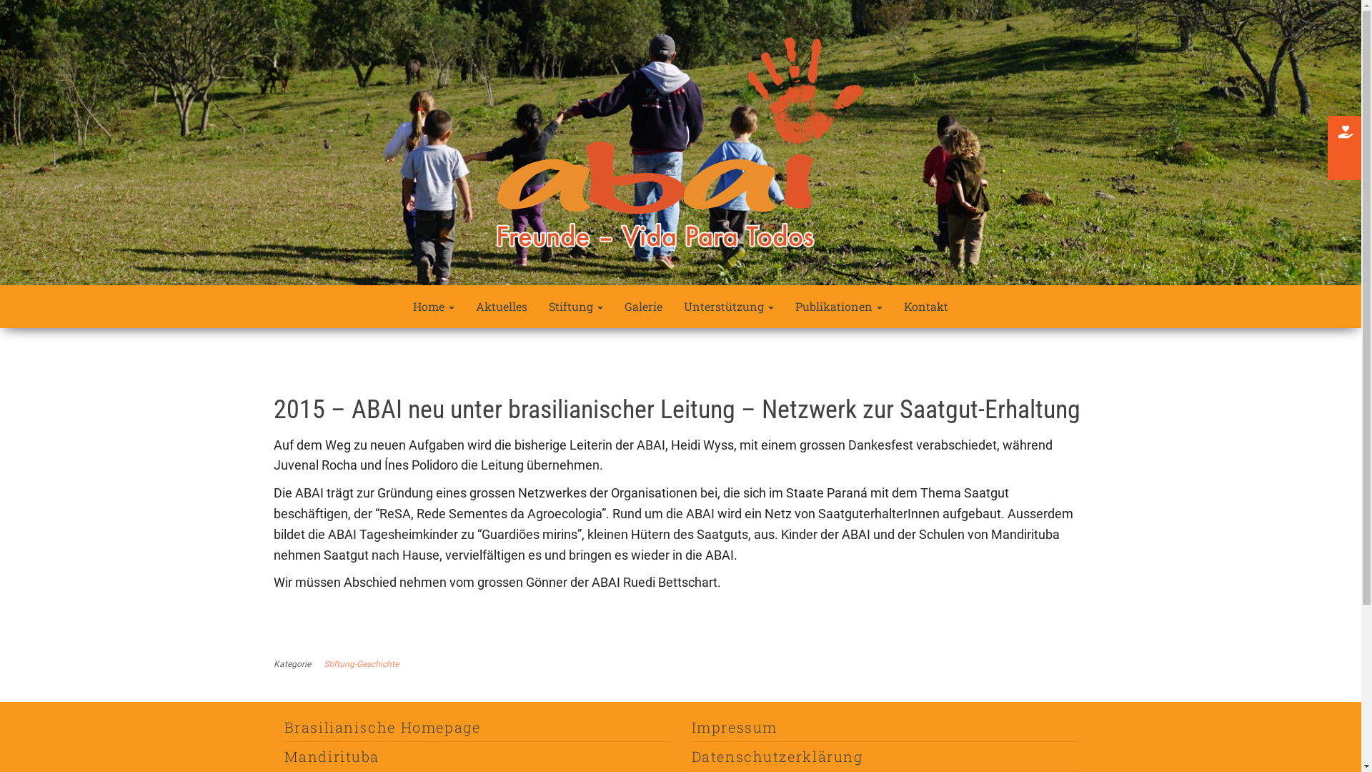  I want to click on Galerie, so click(643, 307).